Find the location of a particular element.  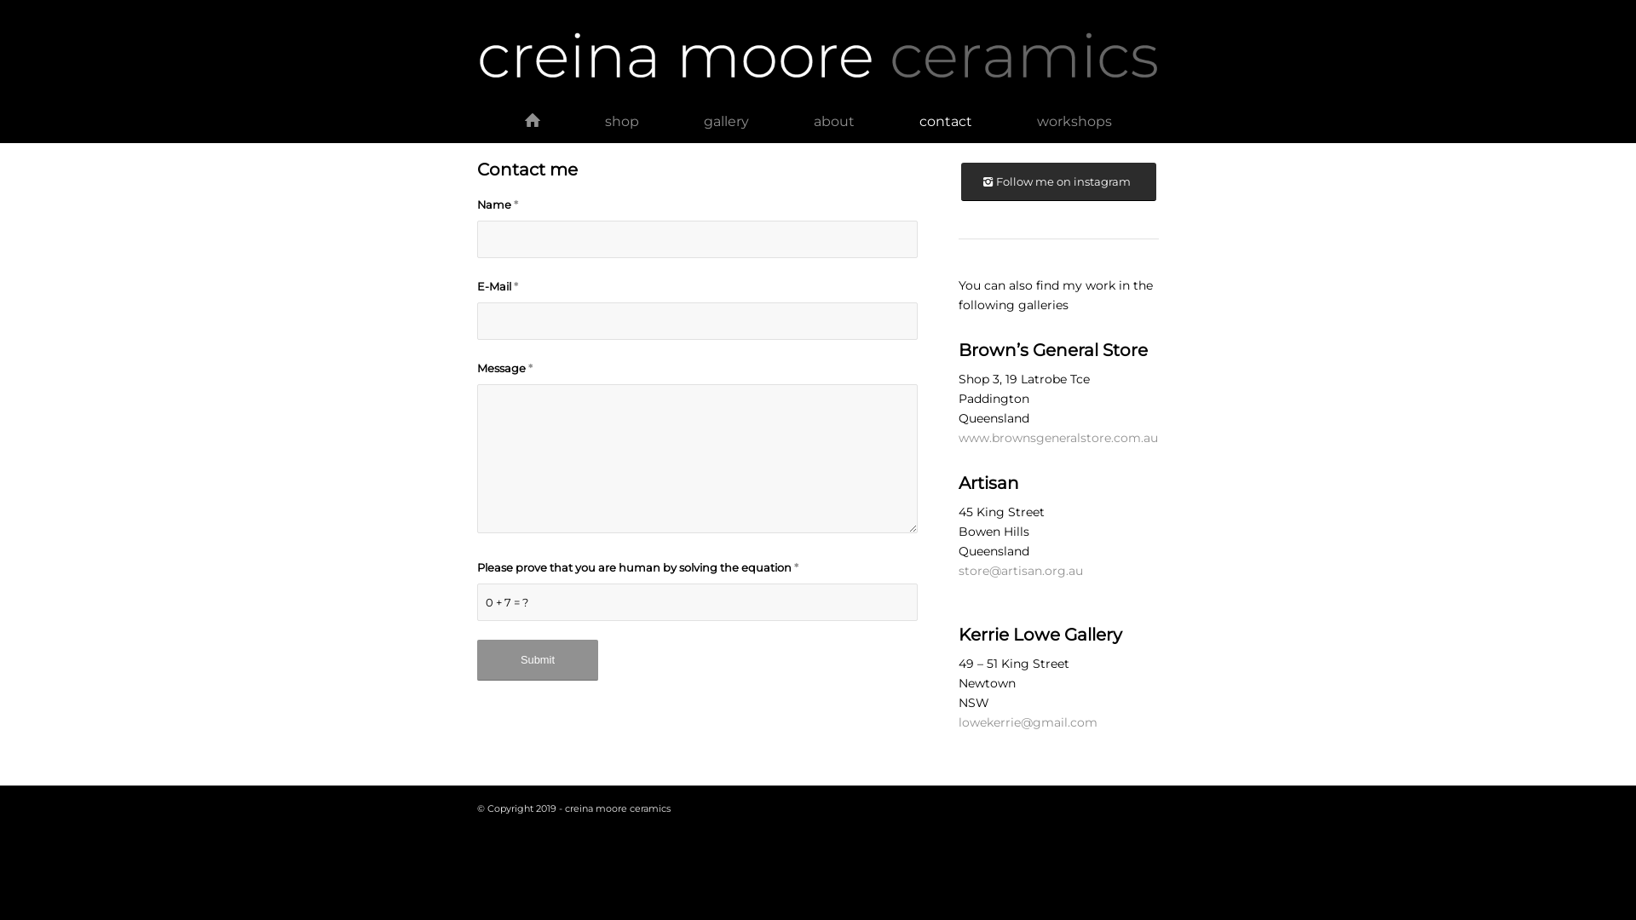

gallery is located at coordinates (726, 122).